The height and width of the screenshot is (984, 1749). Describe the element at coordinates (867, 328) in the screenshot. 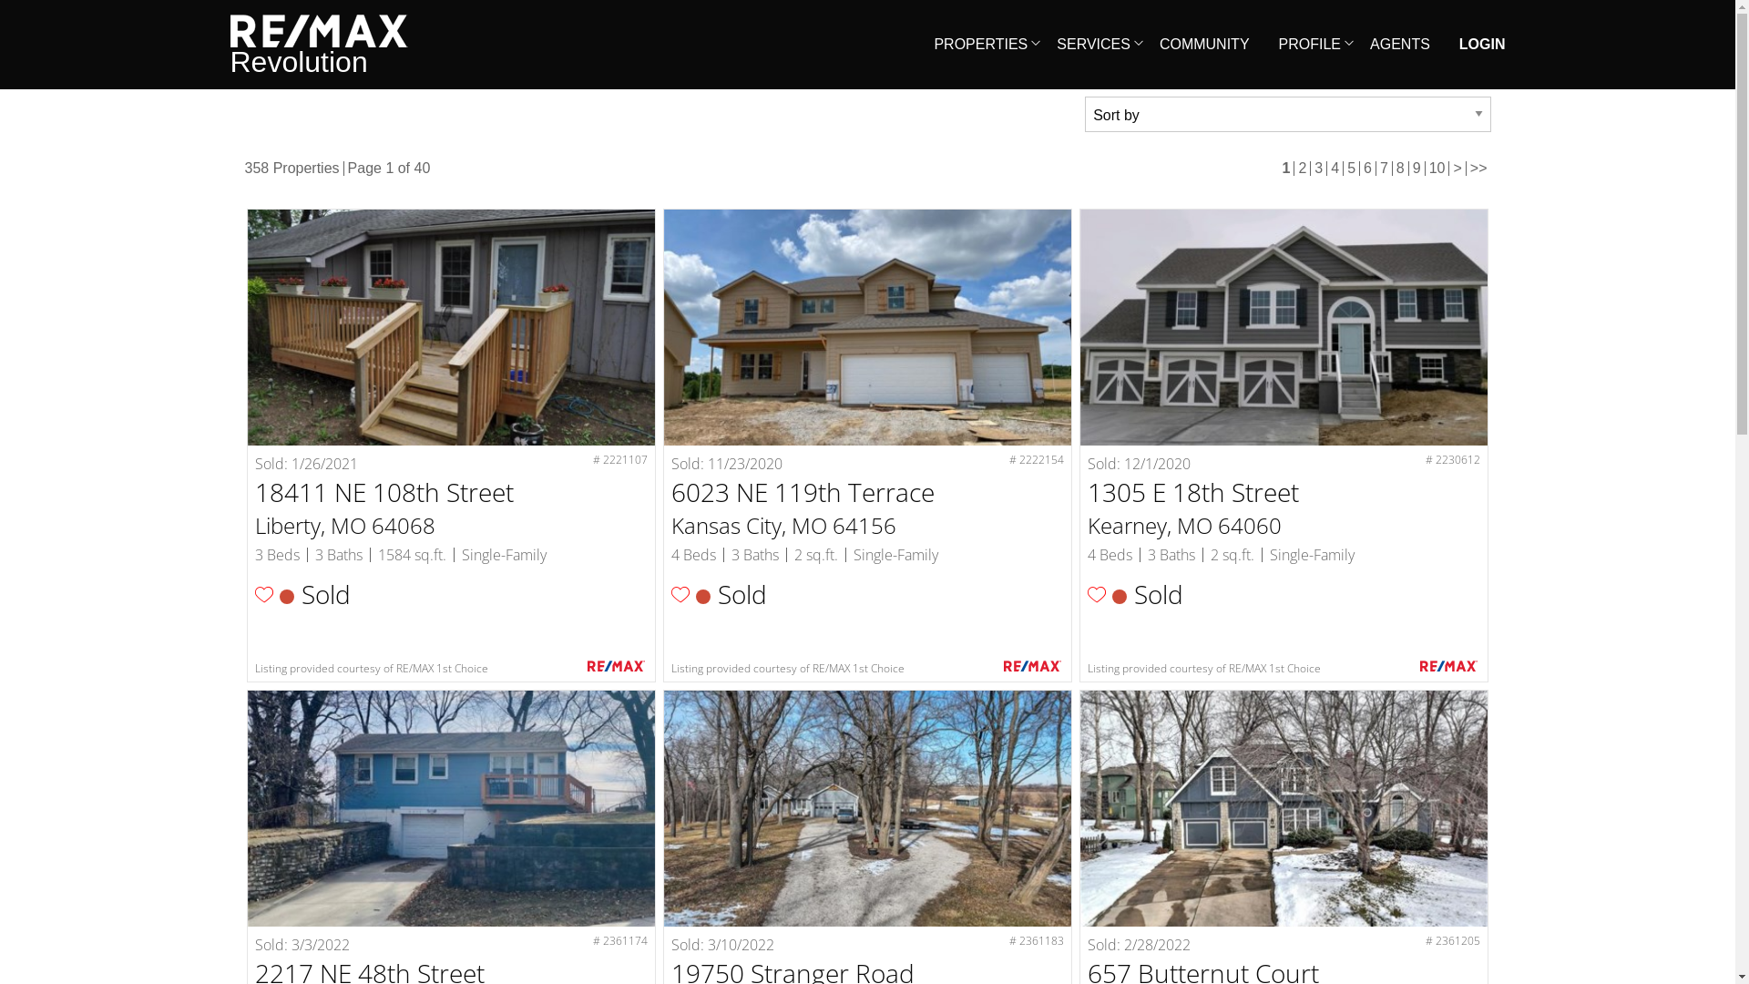

I see `6023 NE 119th Terrace ` at that location.